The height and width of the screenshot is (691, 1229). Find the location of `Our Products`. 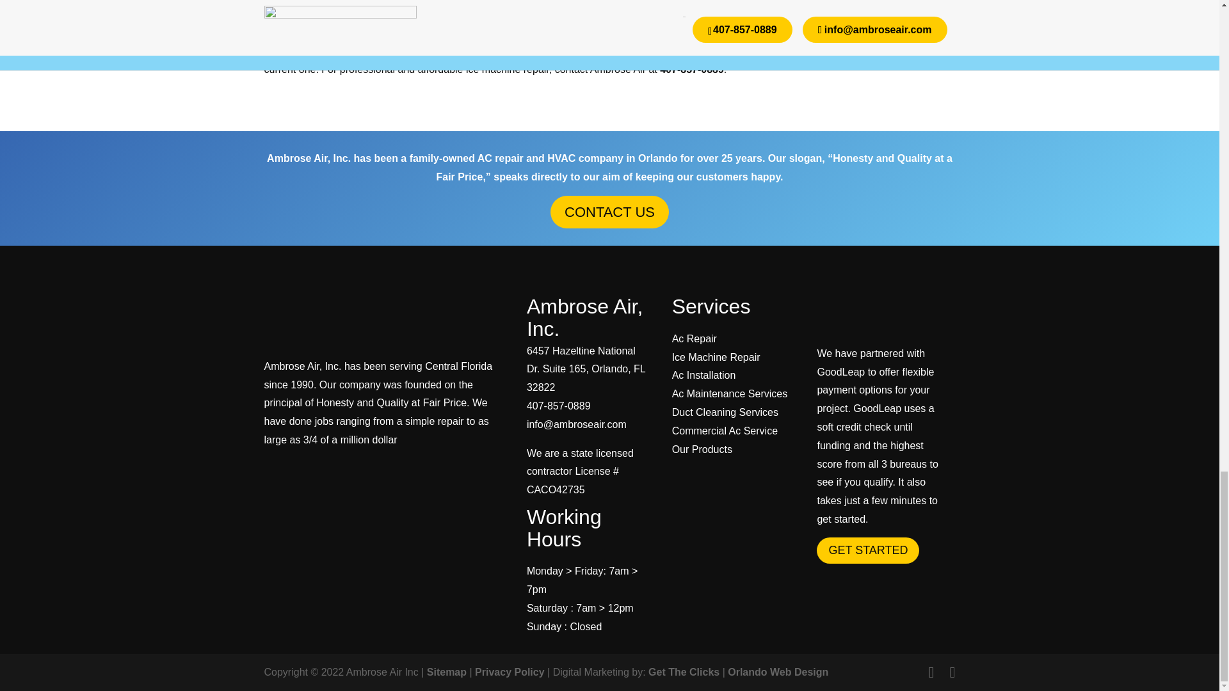

Our Products is located at coordinates (702, 449).